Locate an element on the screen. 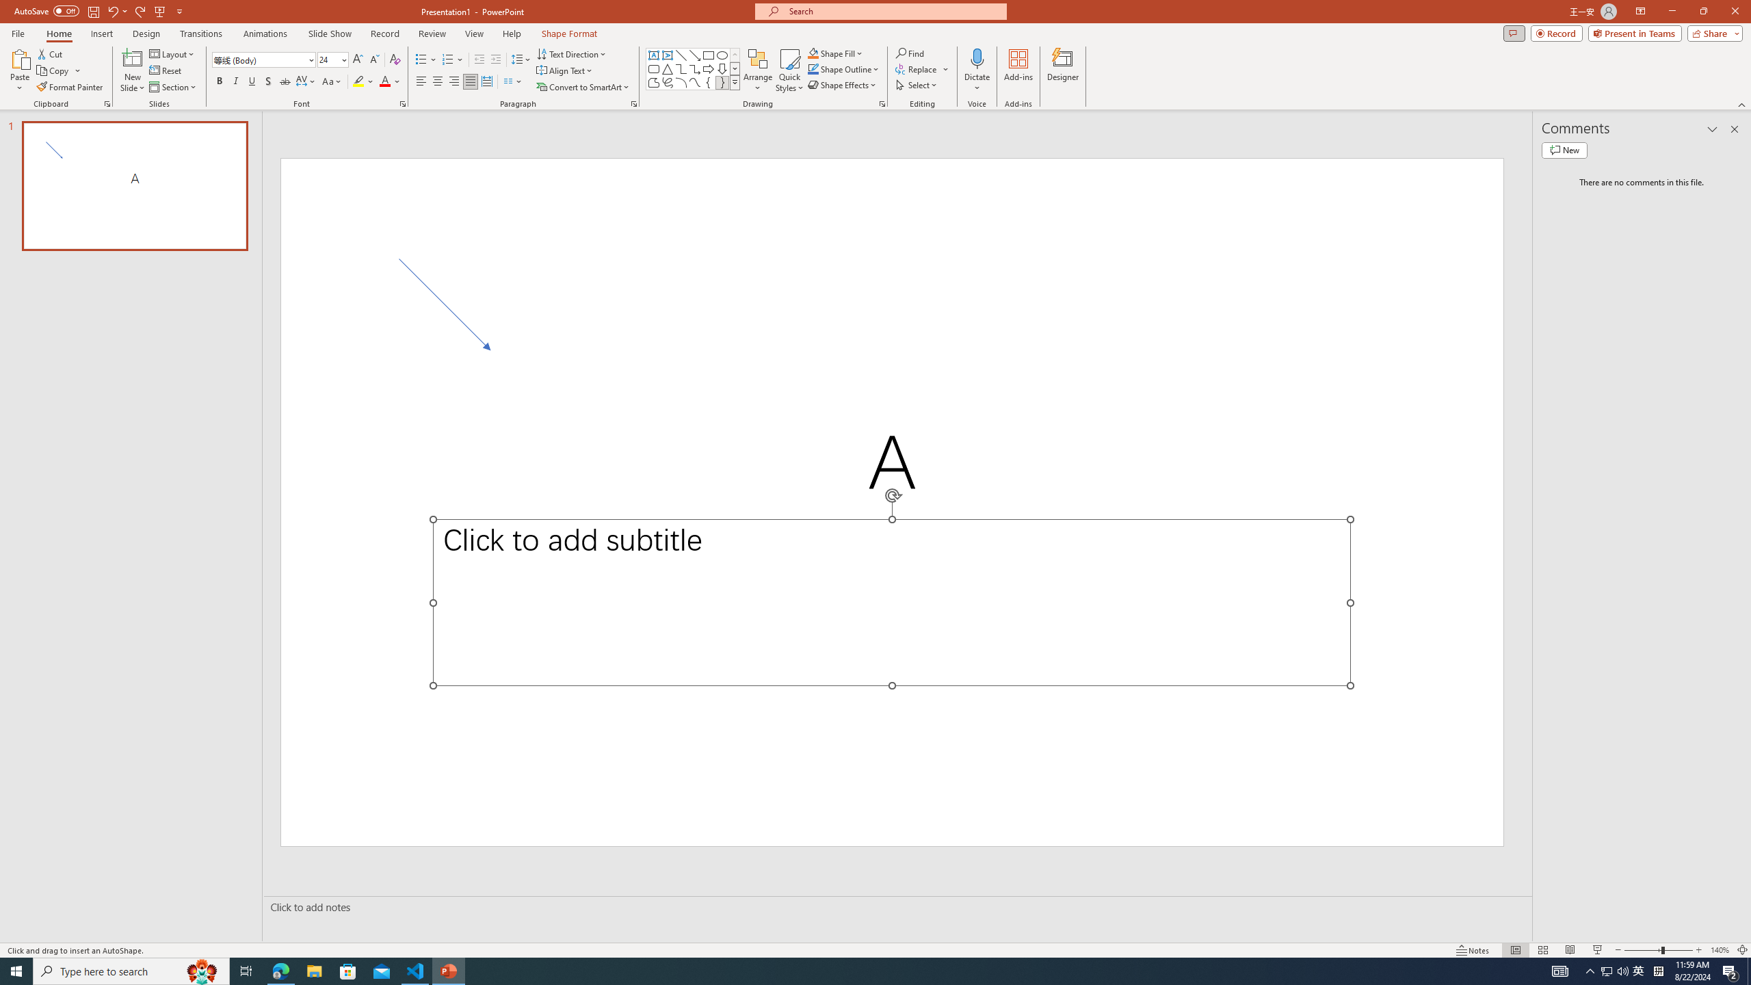  Format Object... is located at coordinates (882, 104).